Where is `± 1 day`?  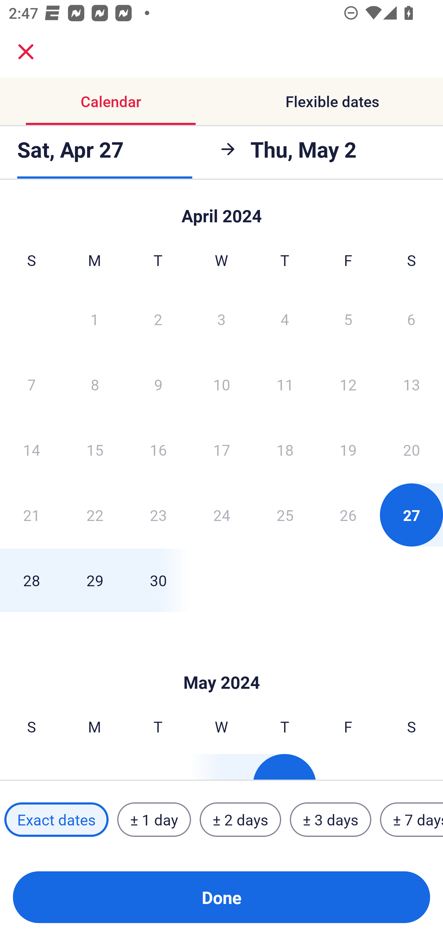 ± 1 day is located at coordinates (154, 819).